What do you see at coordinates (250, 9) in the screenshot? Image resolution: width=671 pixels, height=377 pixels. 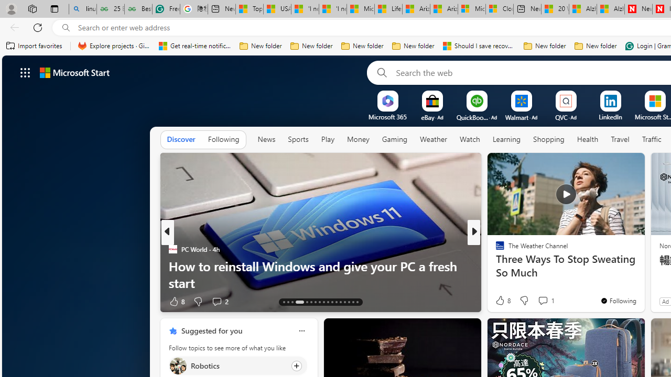 I see `Top Stories - MSN` at bounding box center [250, 9].